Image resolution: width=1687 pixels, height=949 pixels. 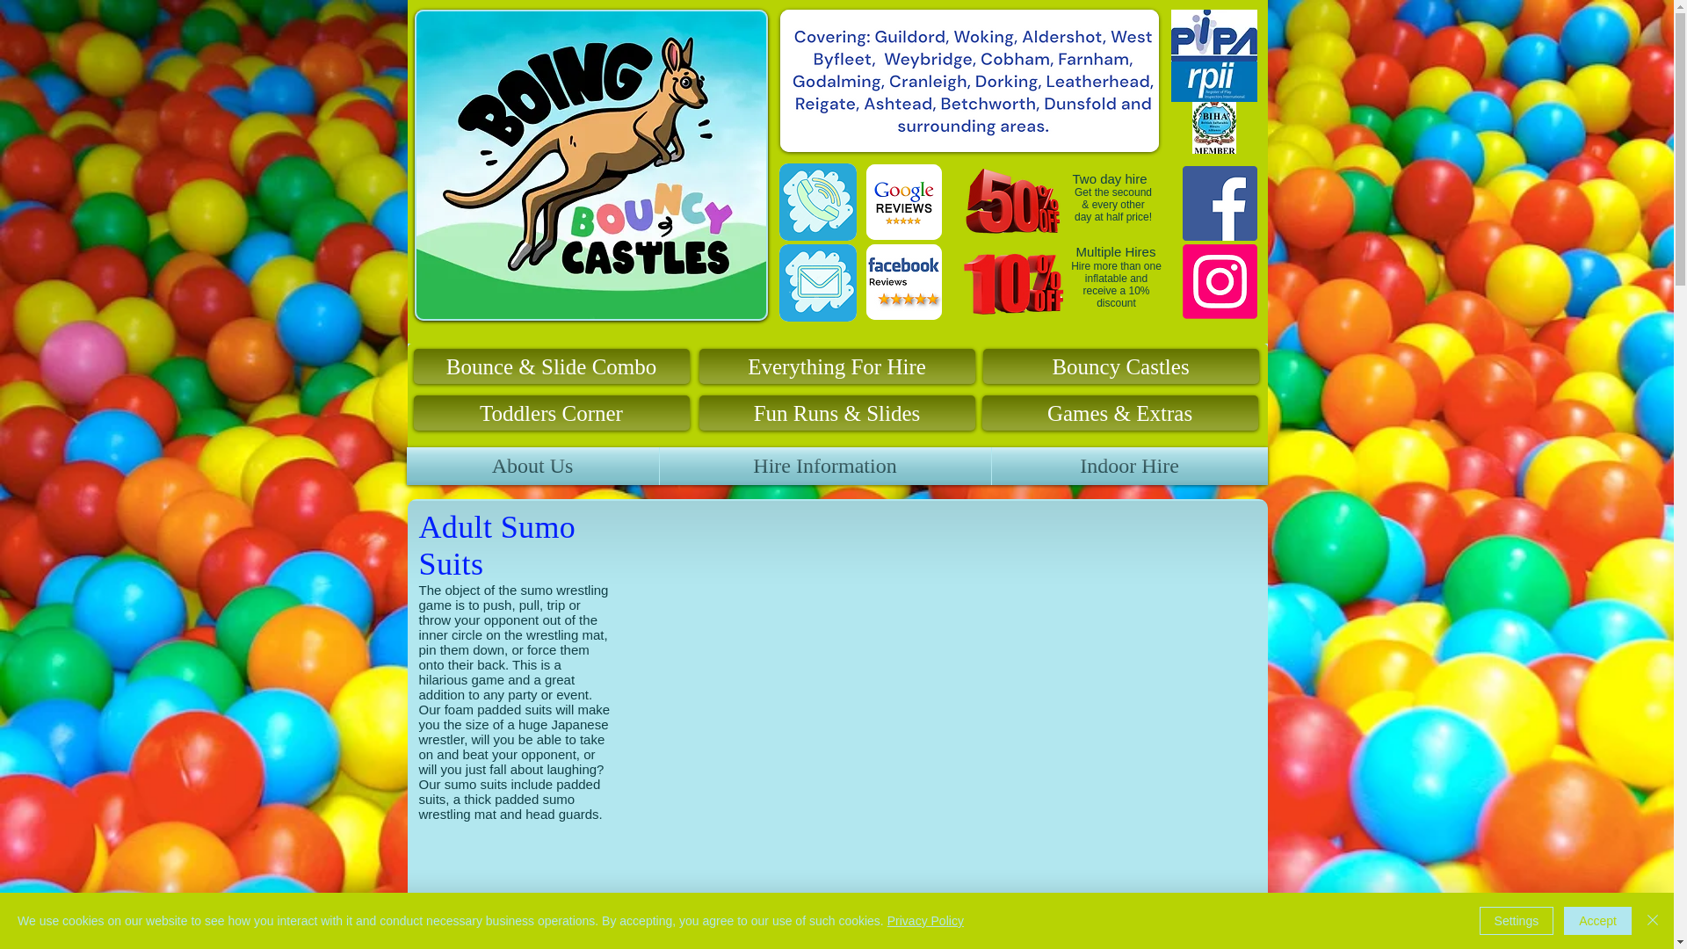 What do you see at coordinates (1116, 251) in the screenshot?
I see `Multiple Hires` at bounding box center [1116, 251].